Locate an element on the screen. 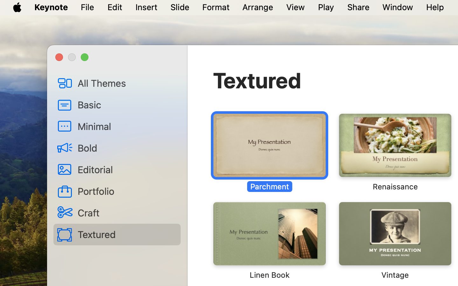 Image resolution: width=458 pixels, height=286 pixels. Portfolio is located at coordinates (127, 191).